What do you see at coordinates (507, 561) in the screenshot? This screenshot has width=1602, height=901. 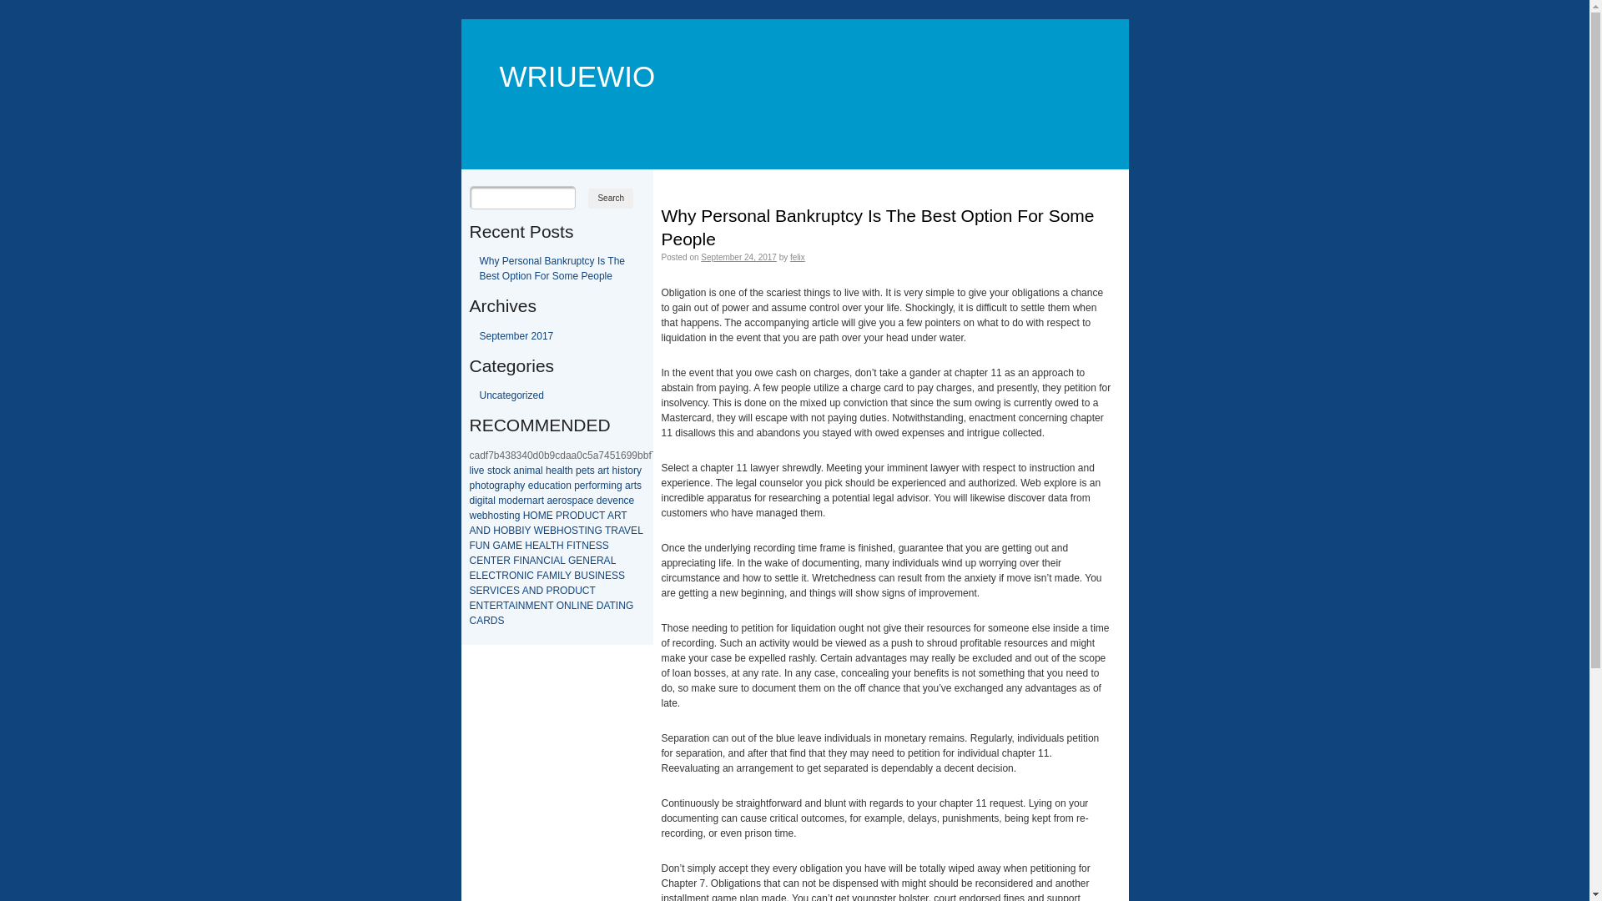 I see `R` at bounding box center [507, 561].